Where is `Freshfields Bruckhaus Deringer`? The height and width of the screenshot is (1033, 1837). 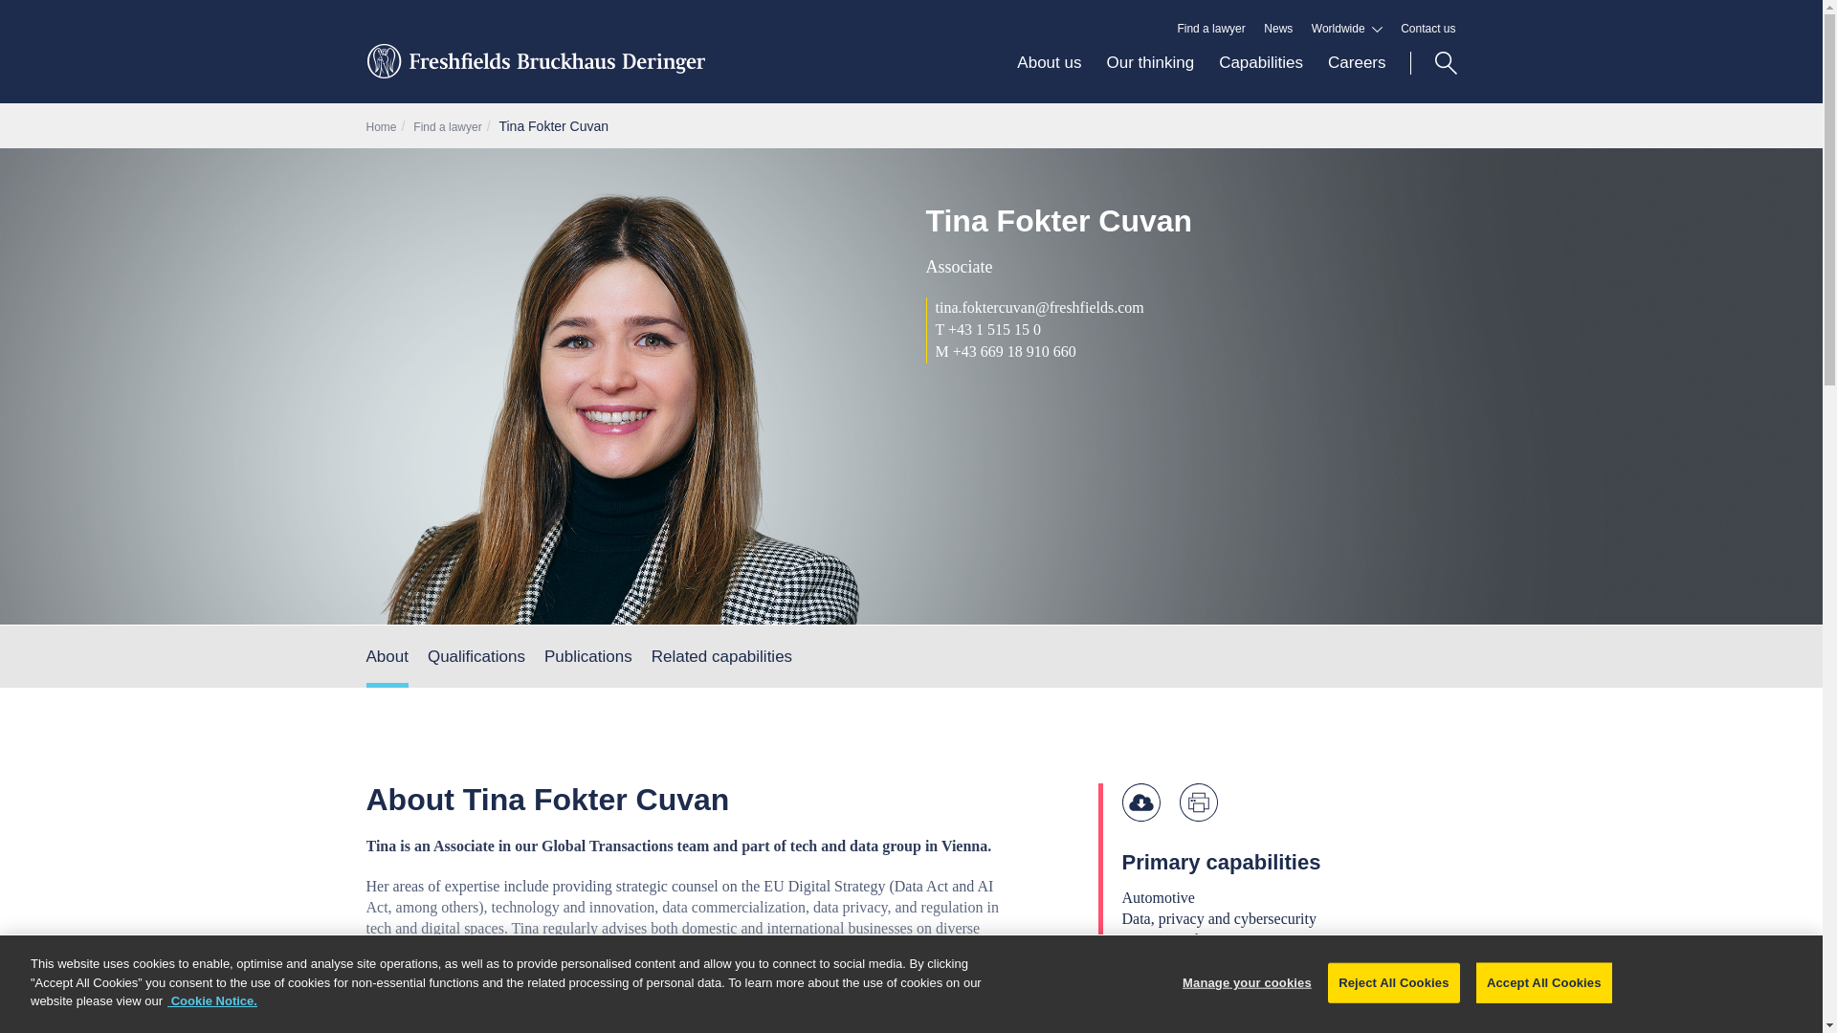
Freshfields Bruckhaus Deringer is located at coordinates (534, 72).